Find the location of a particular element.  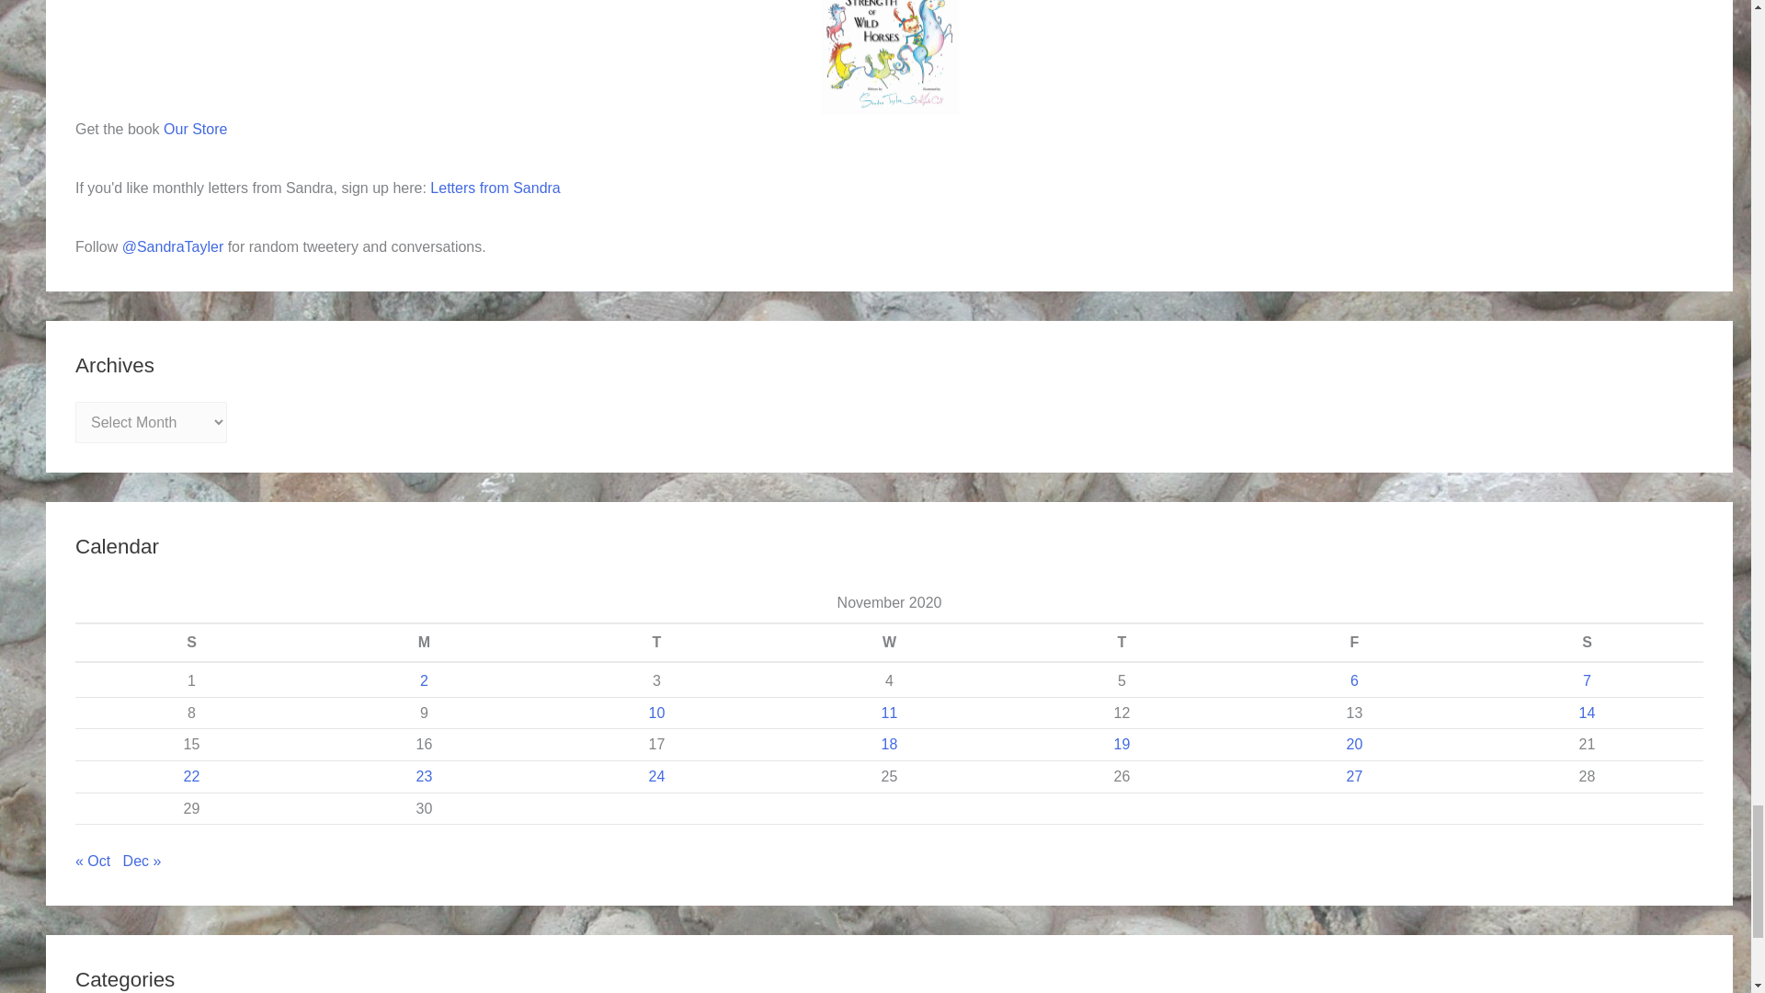

Monday is located at coordinates (423, 643).